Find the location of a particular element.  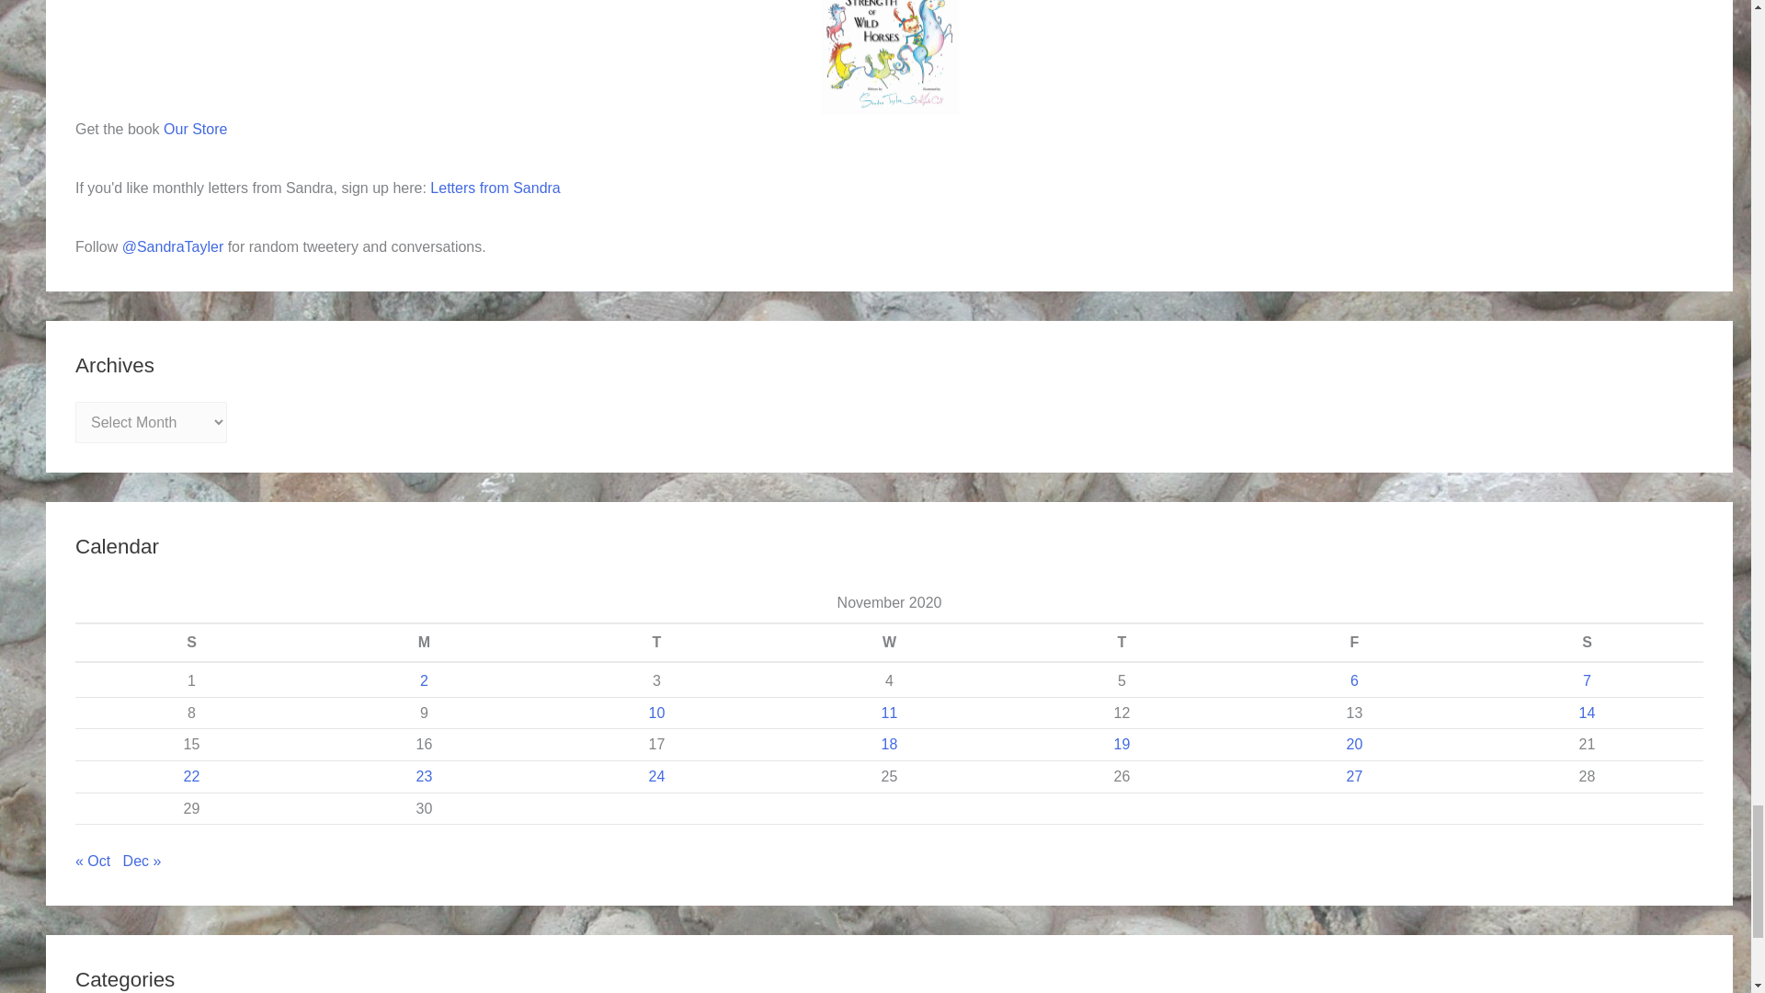

Monday is located at coordinates (423, 643).